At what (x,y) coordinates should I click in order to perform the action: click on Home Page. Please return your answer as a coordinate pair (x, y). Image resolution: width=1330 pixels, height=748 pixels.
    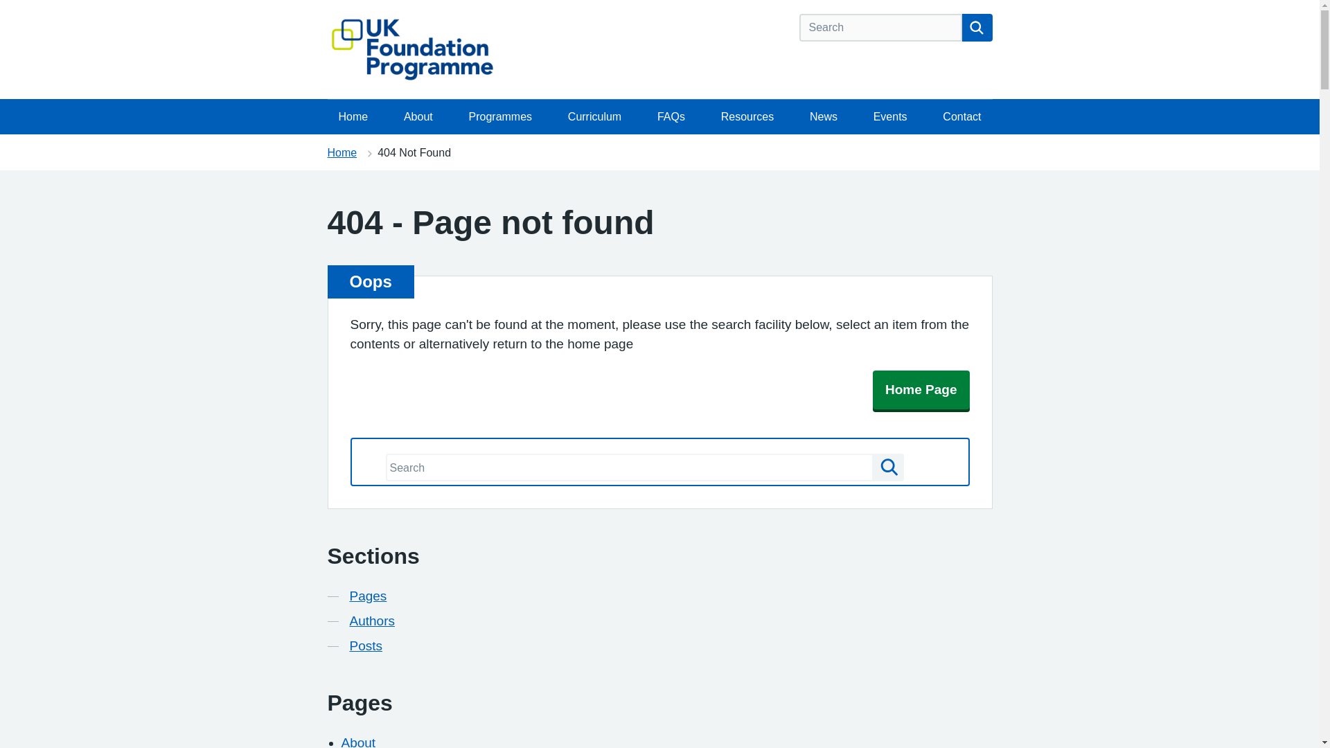
    Looking at the image, I should click on (921, 389).